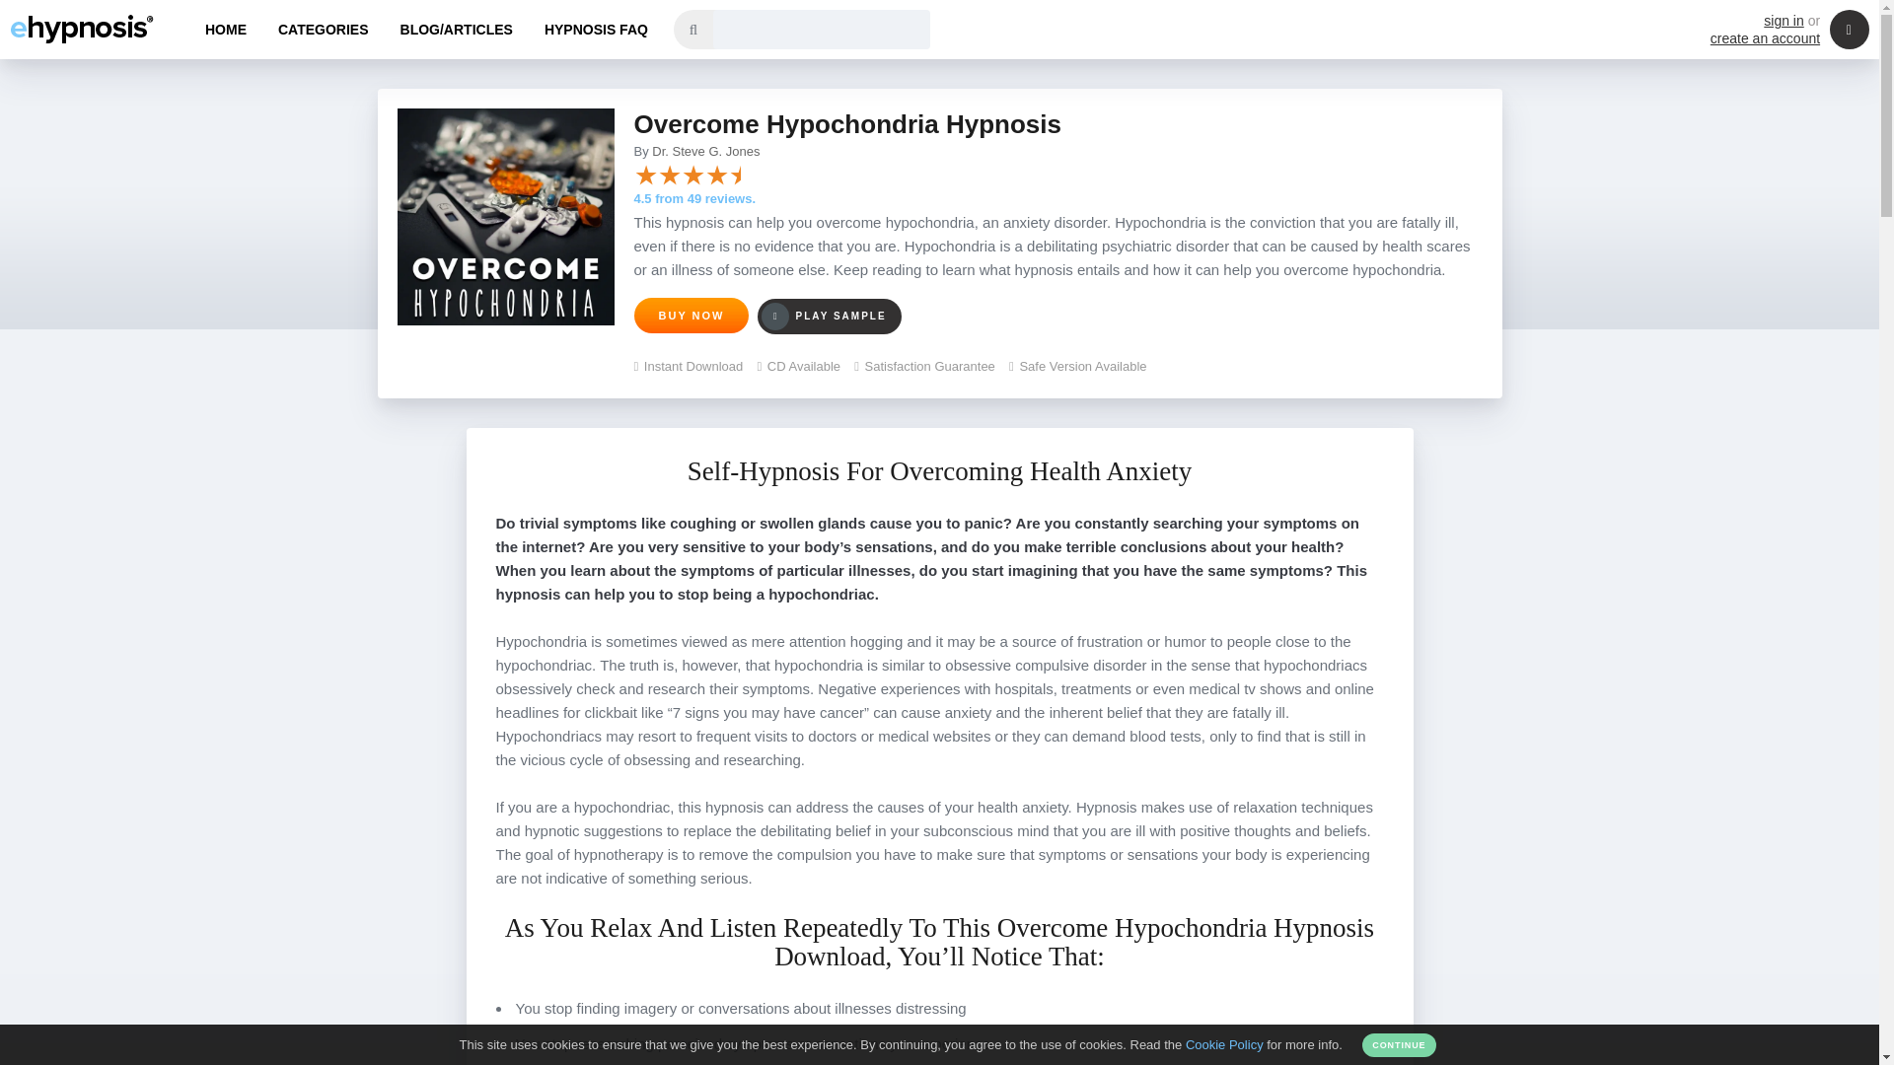 Image resolution: width=1894 pixels, height=1065 pixels. What do you see at coordinates (1765, 38) in the screenshot?
I see `create an account` at bounding box center [1765, 38].